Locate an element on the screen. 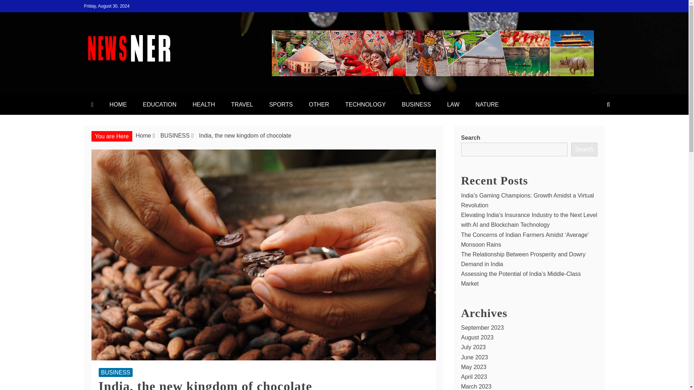 This screenshot has height=390, width=694. BUSINESS is located at coordinates (175, 136).